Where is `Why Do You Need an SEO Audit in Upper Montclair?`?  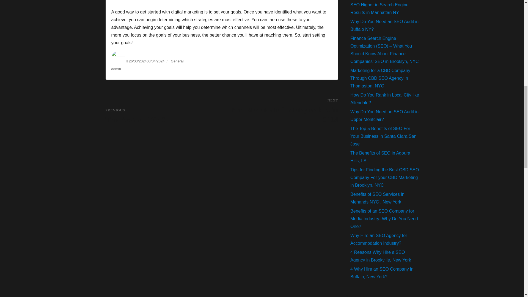 Why Do You Need an SEO Audit in Upper Montclair? is located at coordinates (177, 61).